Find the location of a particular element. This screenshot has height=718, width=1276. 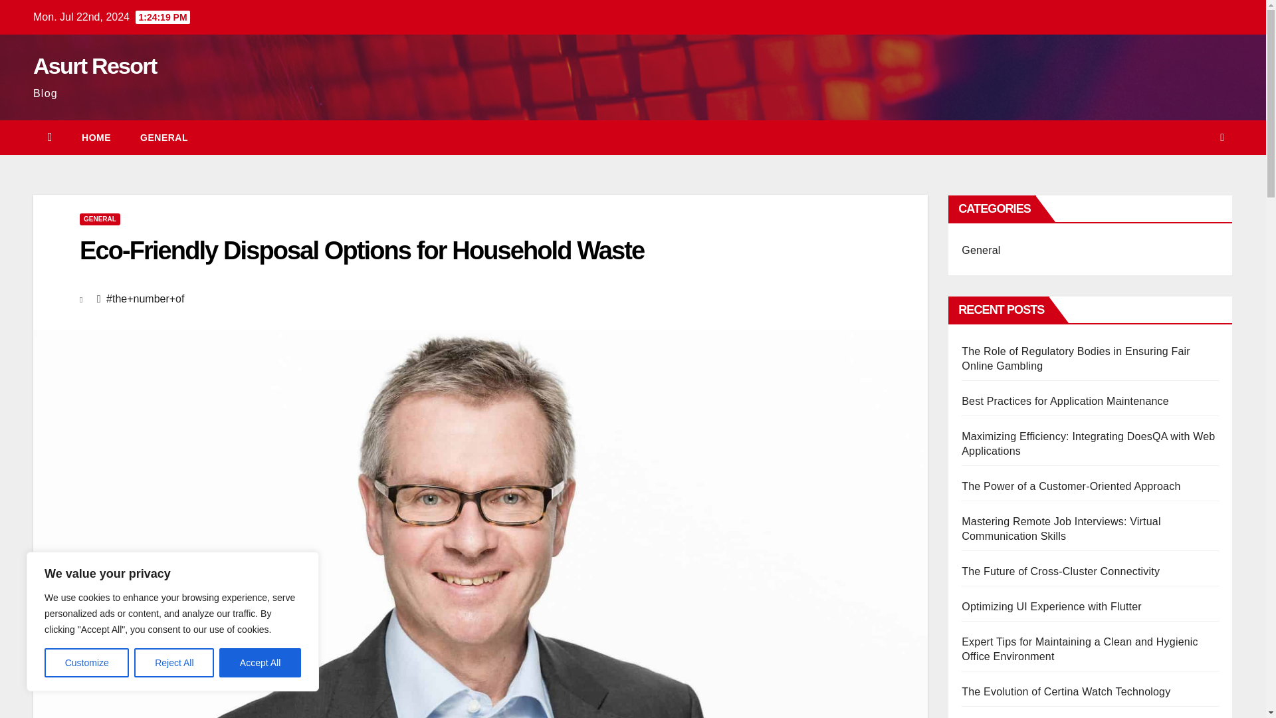

General is located at coordinates (163, 138).